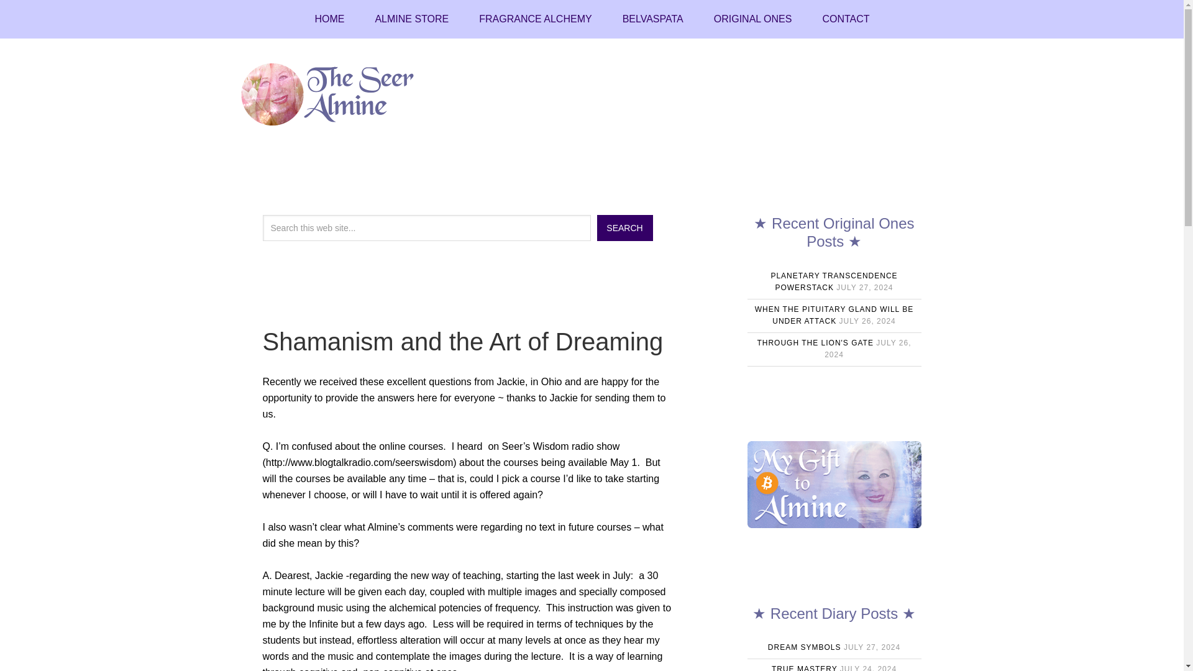 Image resolution: width=1193 pixels, height=671 pixels. Describe the element at coordinates (834, 282) in the screenshot. I see `PLANETARY TRANSCENDENCE POWERSTACK` at that location.